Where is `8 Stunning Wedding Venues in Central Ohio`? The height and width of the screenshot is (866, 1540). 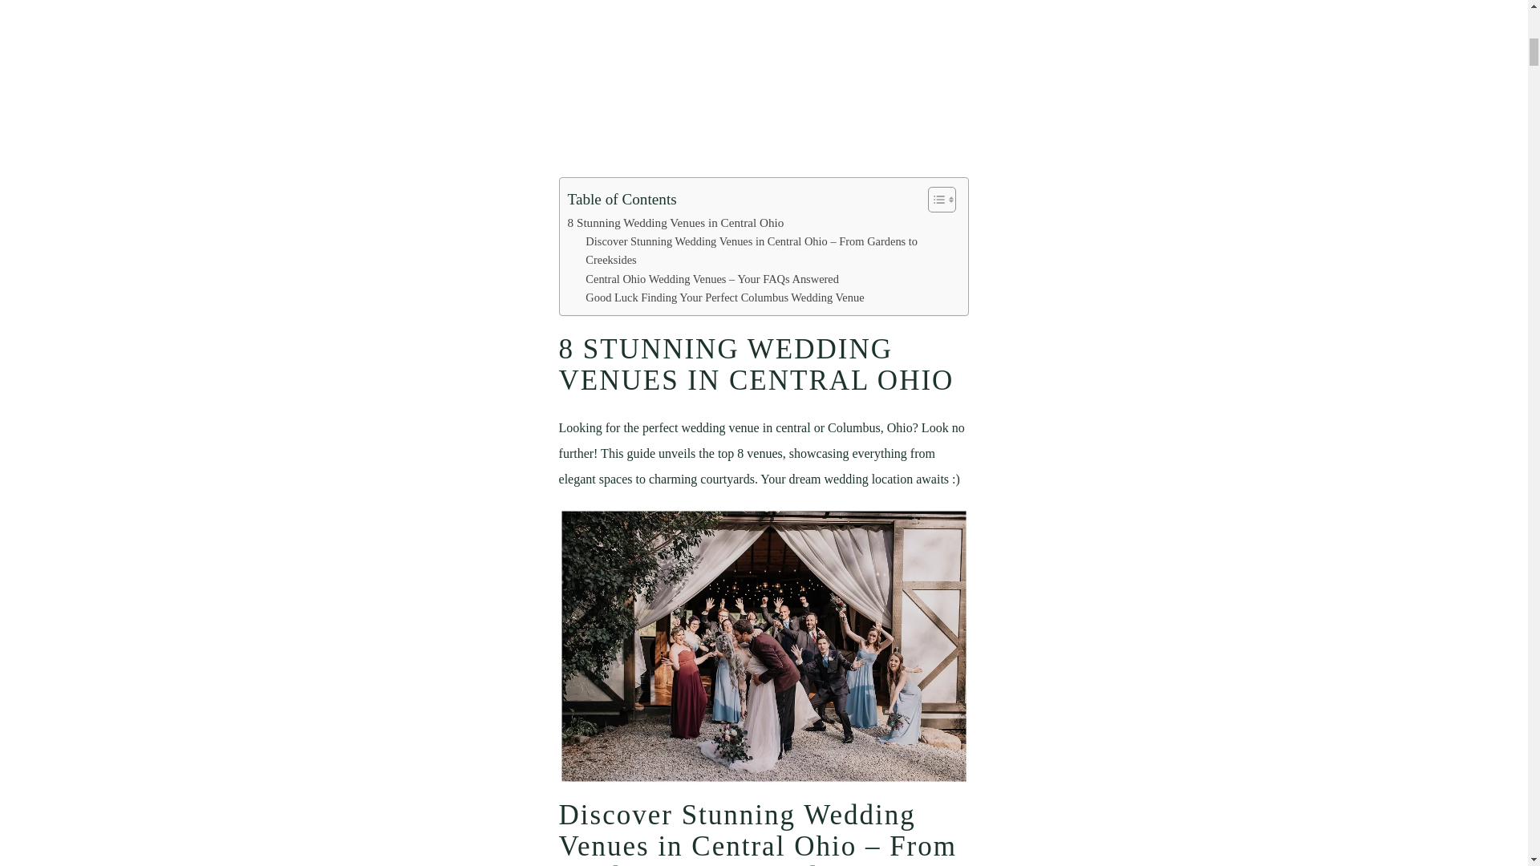 8 Stunning Wedding Venues in Central Ohio is located at coordinates (675, 223).